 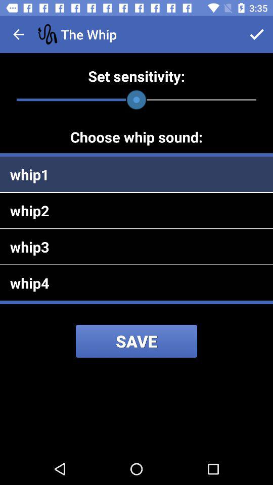 I want to click on select the icon next to the the whip icon, so click(x=257, y=34).